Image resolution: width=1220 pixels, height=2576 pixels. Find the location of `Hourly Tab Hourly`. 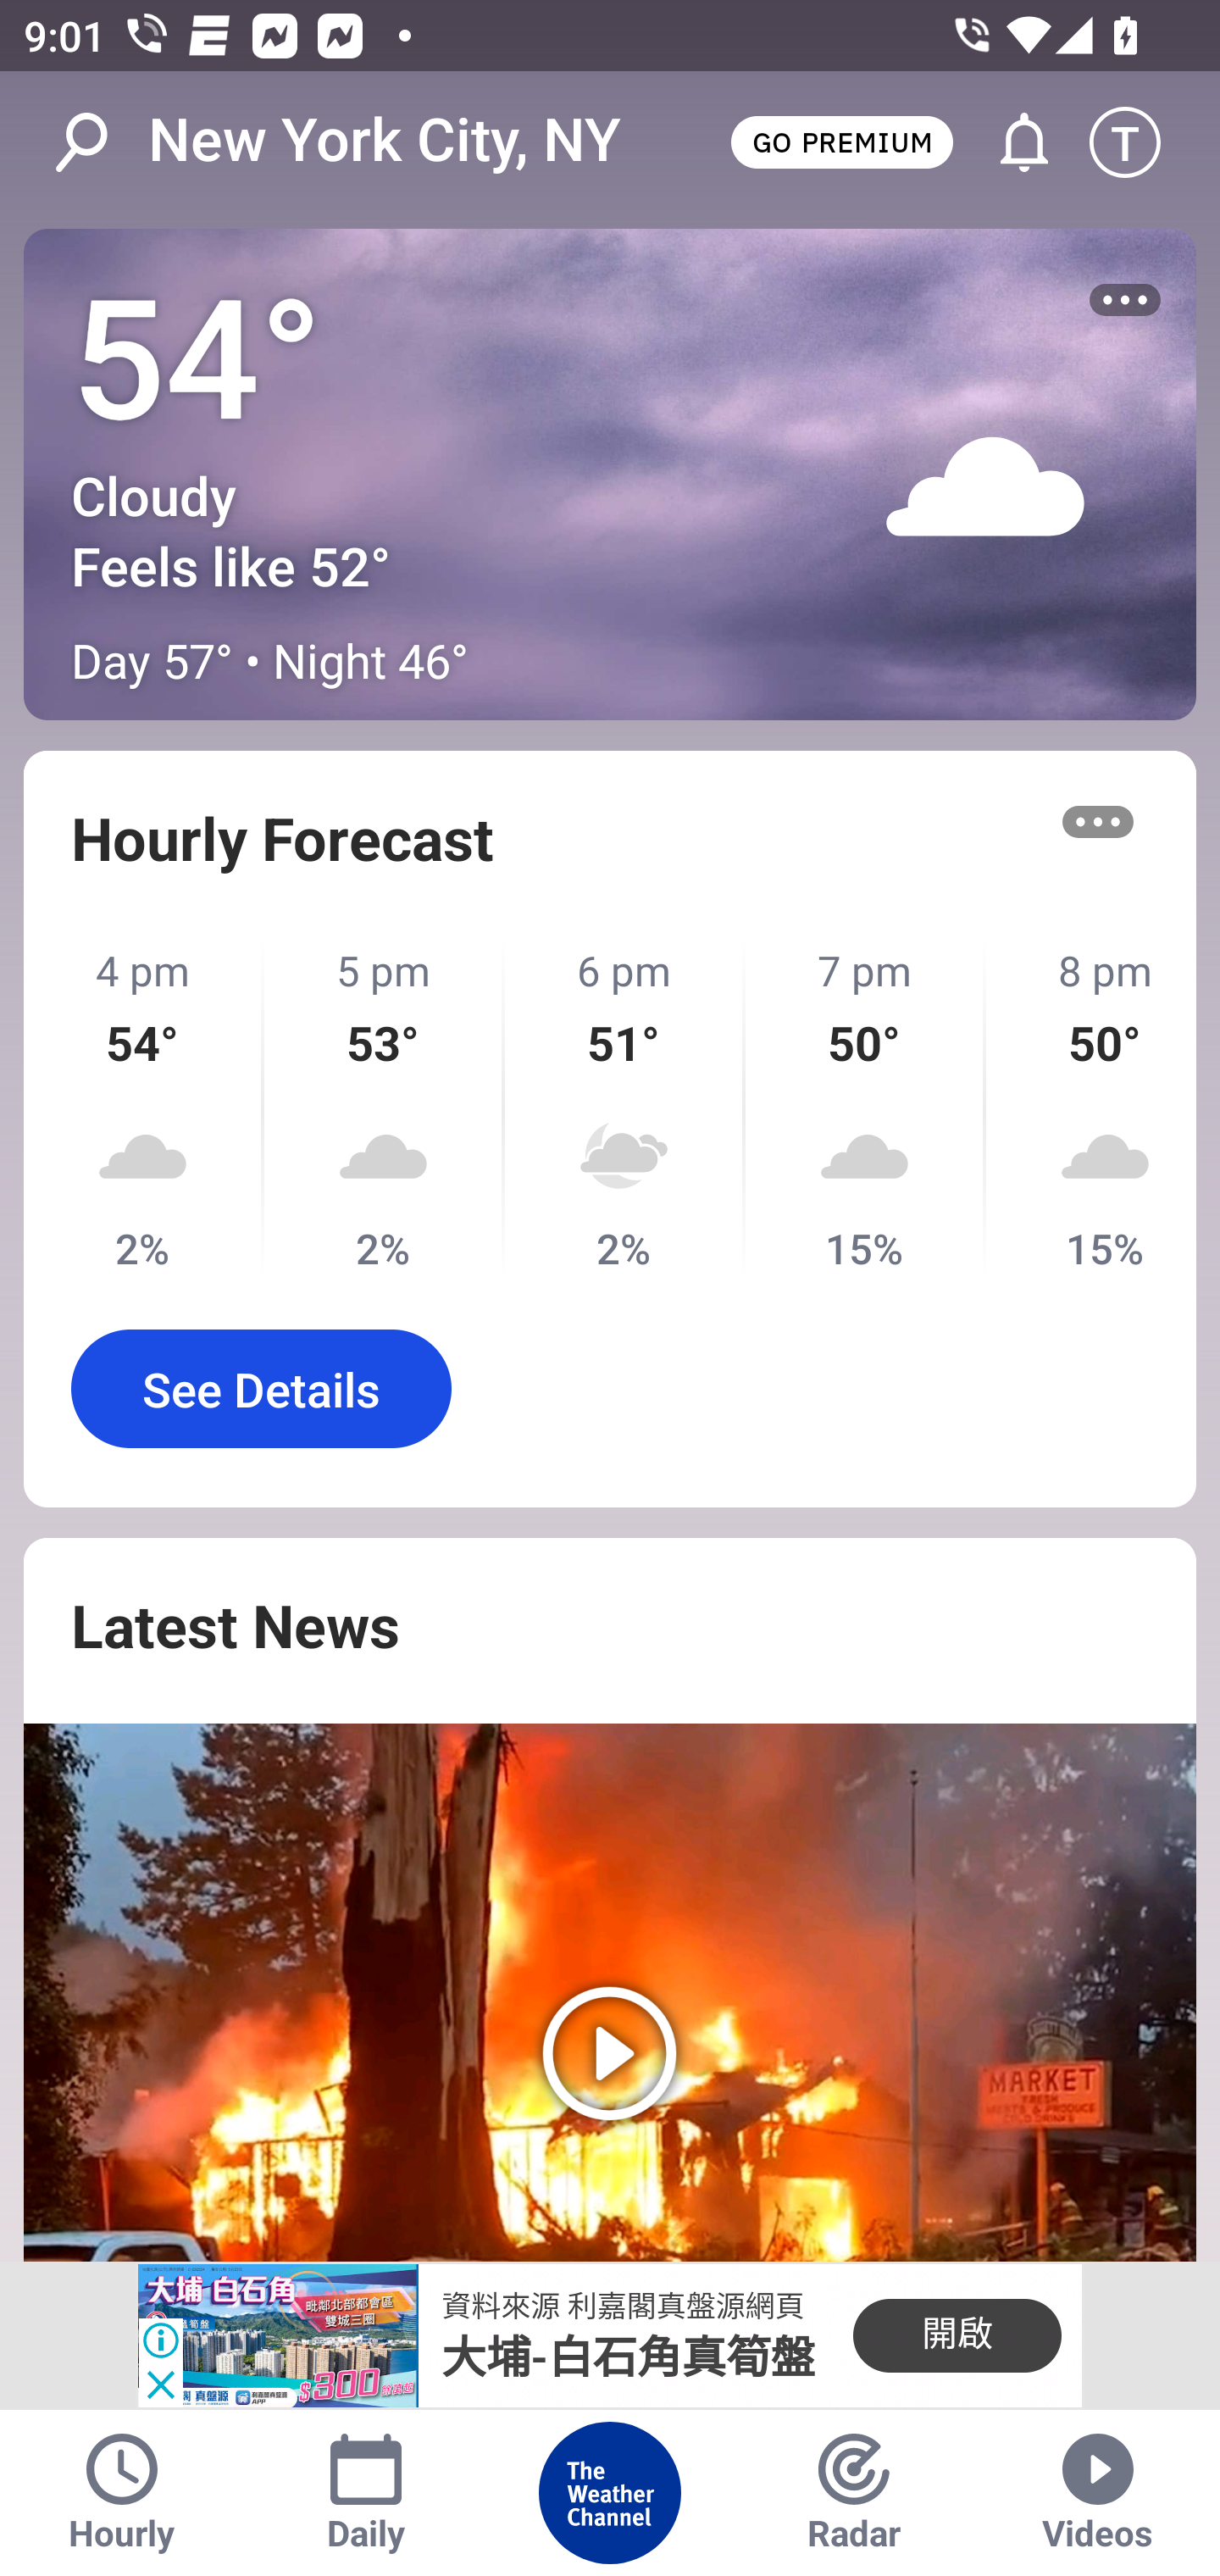

Hourly Tab Hourly is located at coordinates (122, 2493).